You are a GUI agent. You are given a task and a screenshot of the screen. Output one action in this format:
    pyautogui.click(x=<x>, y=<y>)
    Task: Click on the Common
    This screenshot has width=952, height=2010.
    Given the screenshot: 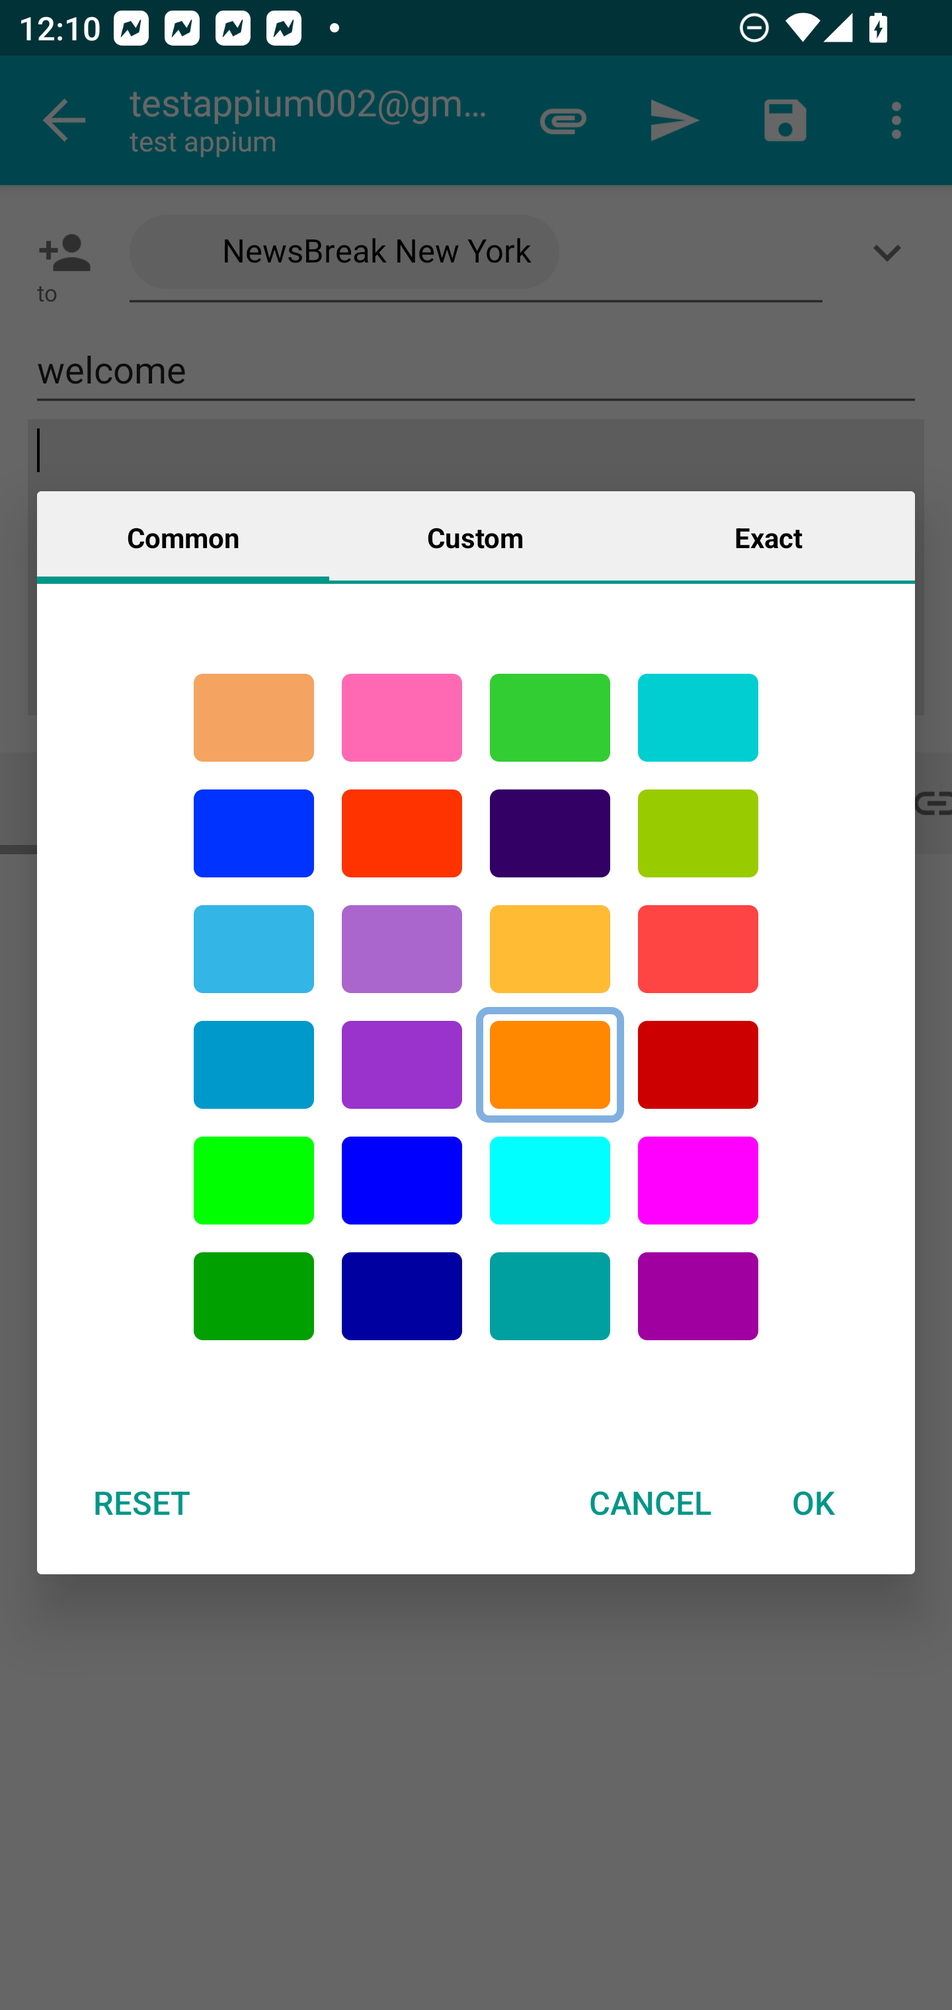 What is the action you would take?
    pyautogui.click(x=183, y=536)
    